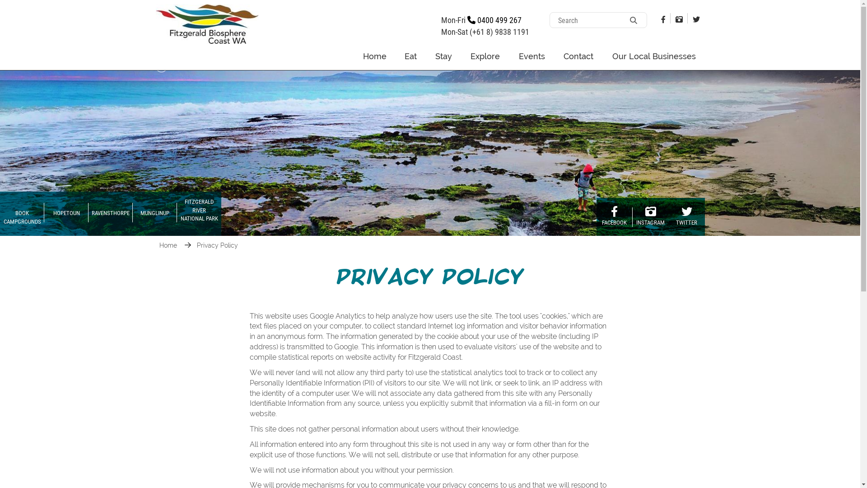 The image size is (867, 488). I want to click on Fitzgerald Coast, so click(207, 23).